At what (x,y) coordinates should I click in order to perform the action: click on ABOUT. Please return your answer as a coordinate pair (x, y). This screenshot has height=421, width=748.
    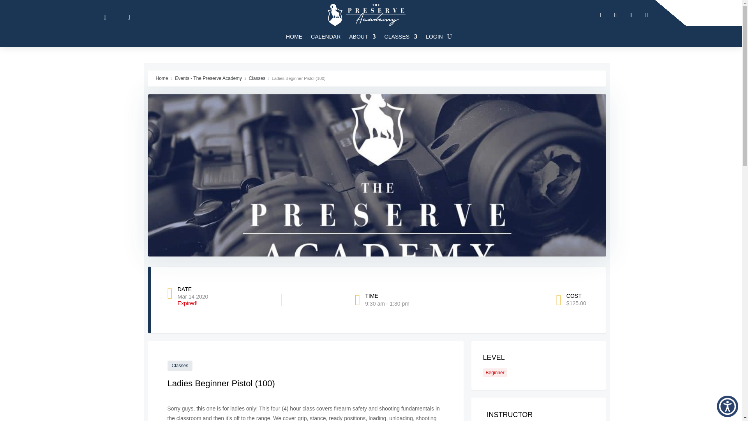
    Looking at the image, I should click on (362, 36).